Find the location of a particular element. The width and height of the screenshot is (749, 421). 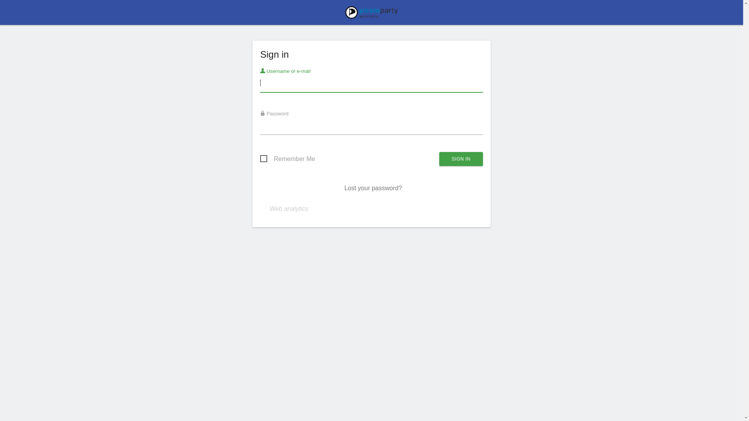

Web analytics is located at coordinates (289, 209).